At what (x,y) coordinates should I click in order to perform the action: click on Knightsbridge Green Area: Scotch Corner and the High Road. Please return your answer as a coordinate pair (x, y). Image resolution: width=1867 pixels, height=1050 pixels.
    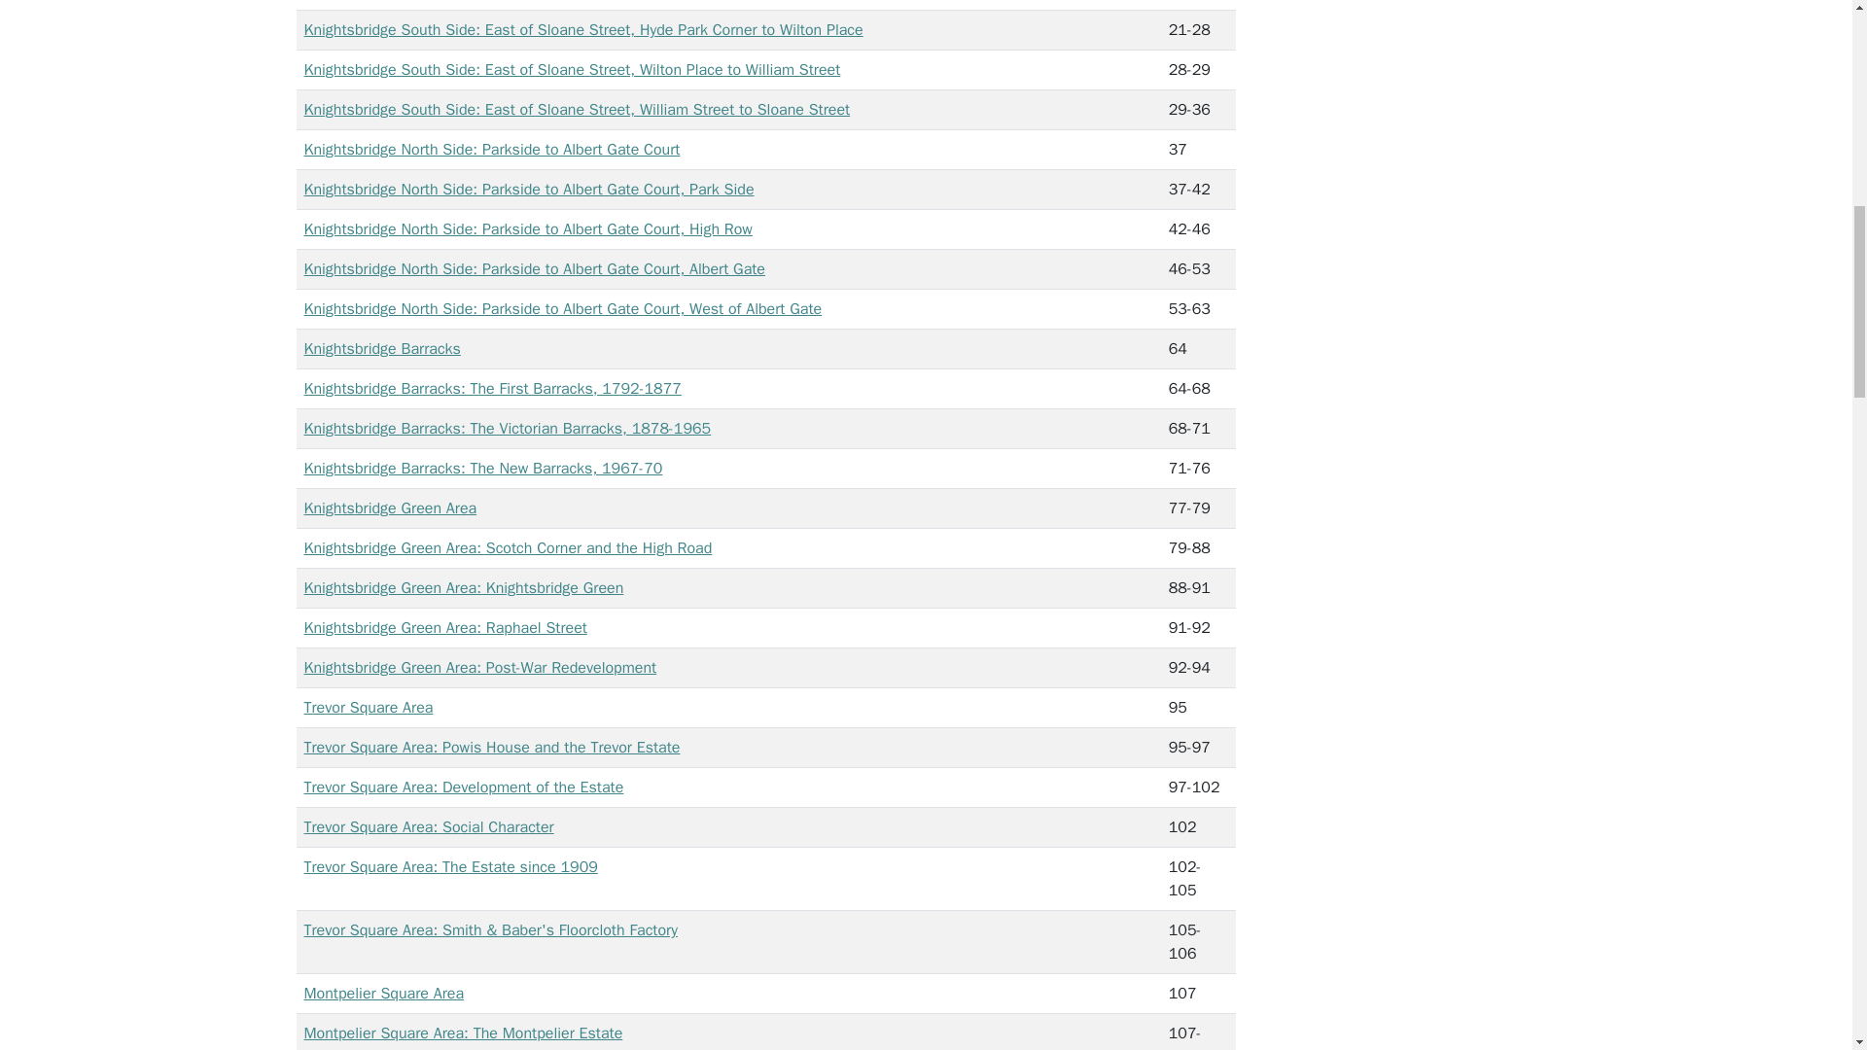
    Looking at the image, I should click on (507, 548).